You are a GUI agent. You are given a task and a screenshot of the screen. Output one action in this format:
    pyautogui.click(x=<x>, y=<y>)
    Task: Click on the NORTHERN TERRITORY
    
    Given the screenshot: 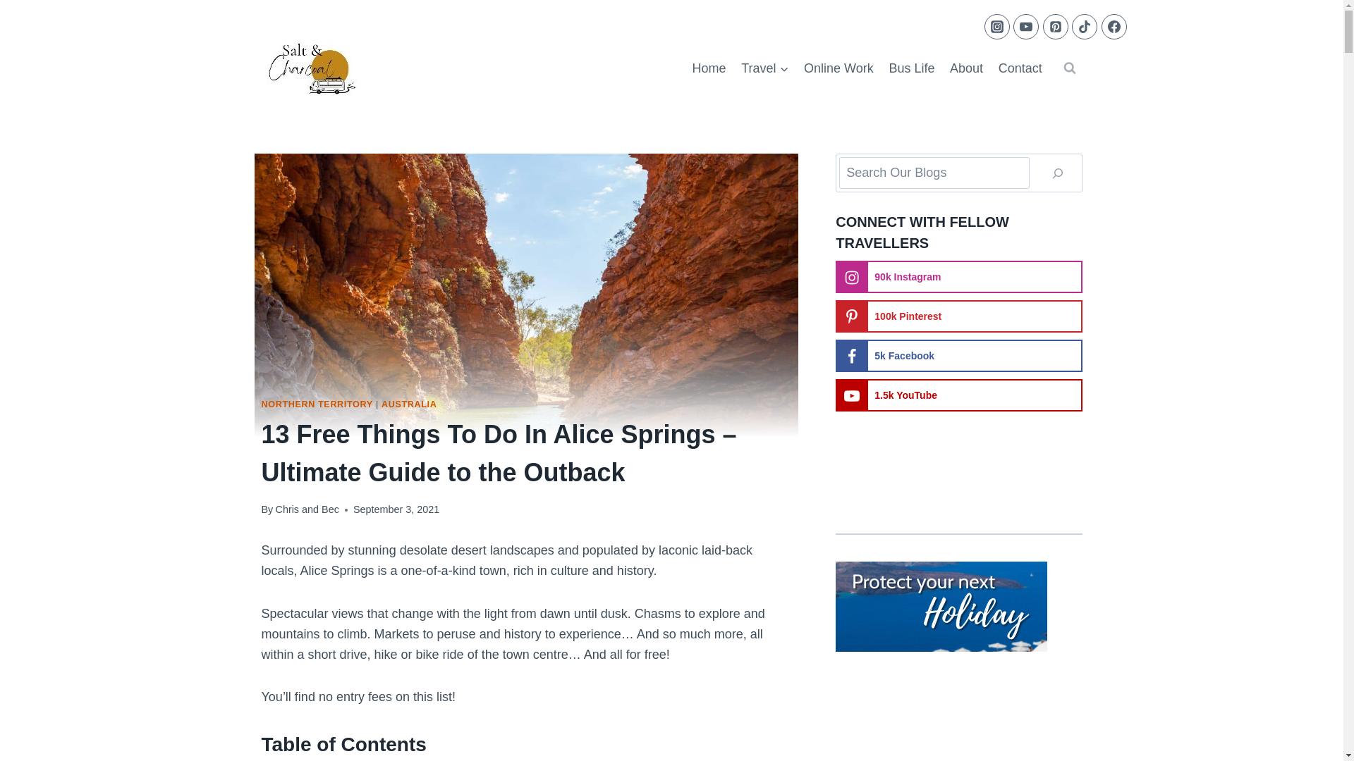 What is the action you would take?
    pyautogui.click(x=317, y=403)
    